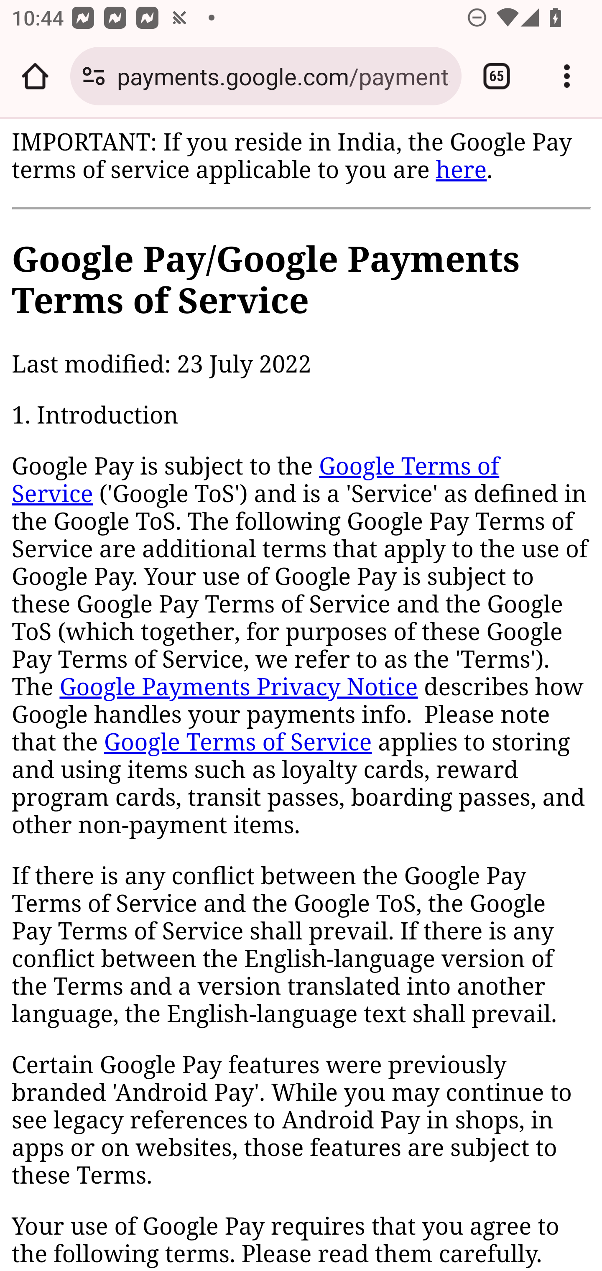 Image resolution: width=602 pixels, height=1271 pixels. I want to click on Switch or close tabs, so click(497, 76).